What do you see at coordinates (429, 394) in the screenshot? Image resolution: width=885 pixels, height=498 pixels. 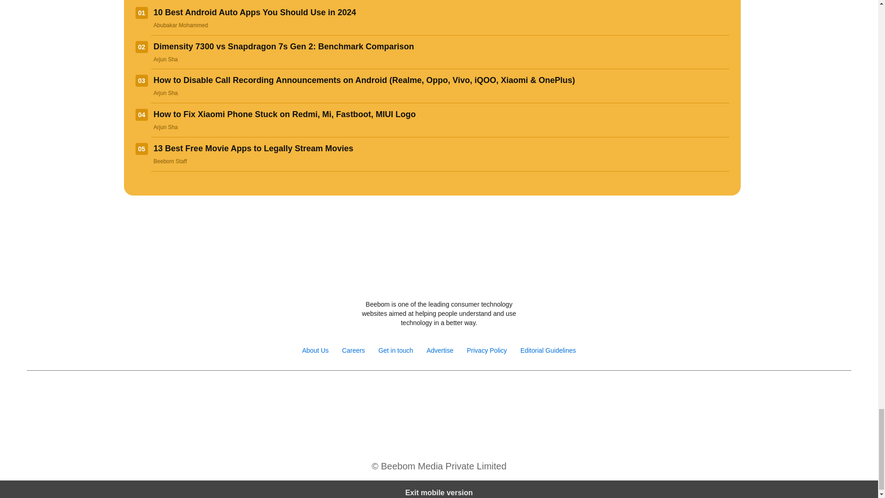 I see `Twitter` at bounding box center [429, 394].